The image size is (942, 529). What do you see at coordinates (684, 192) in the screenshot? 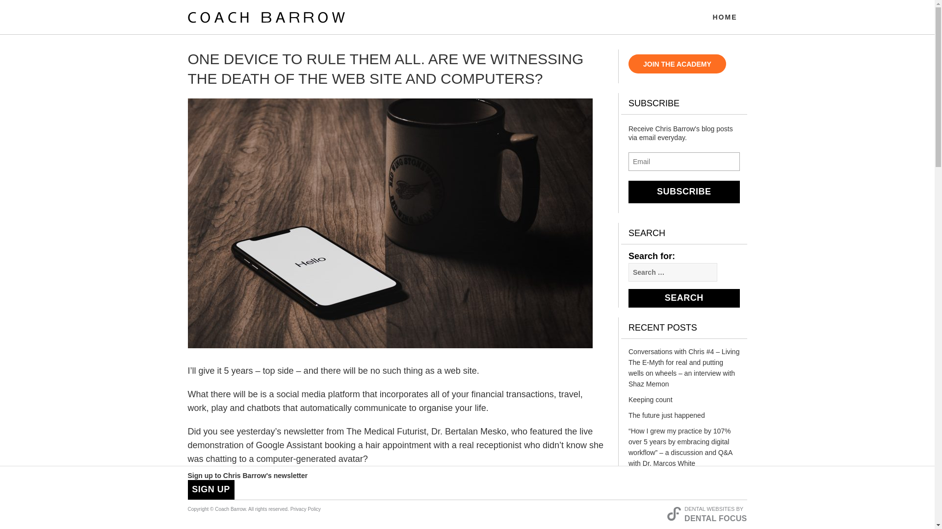
I see `Subscribe` at bounding box center [684, 192].